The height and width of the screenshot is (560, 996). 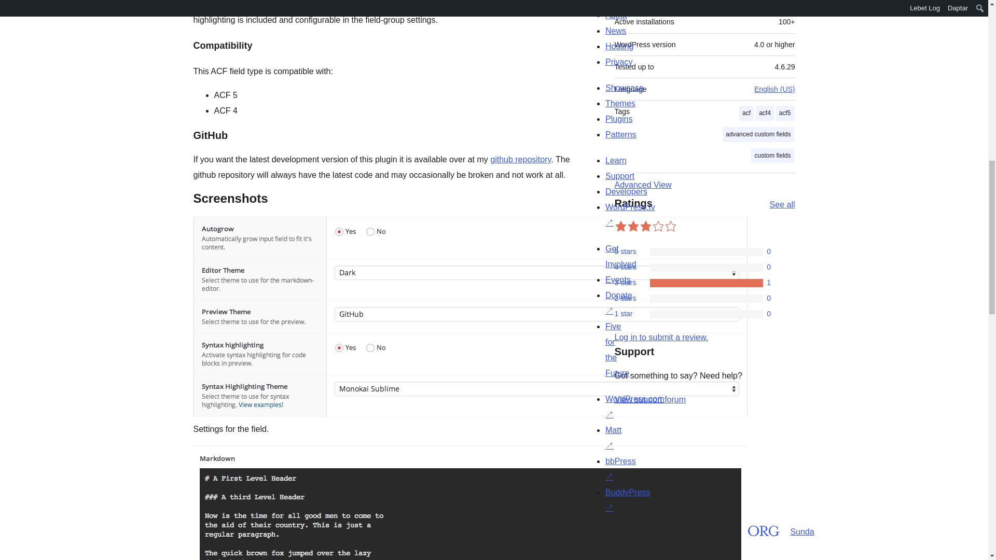 I want to click on github repository, so click(x=520, y=160).